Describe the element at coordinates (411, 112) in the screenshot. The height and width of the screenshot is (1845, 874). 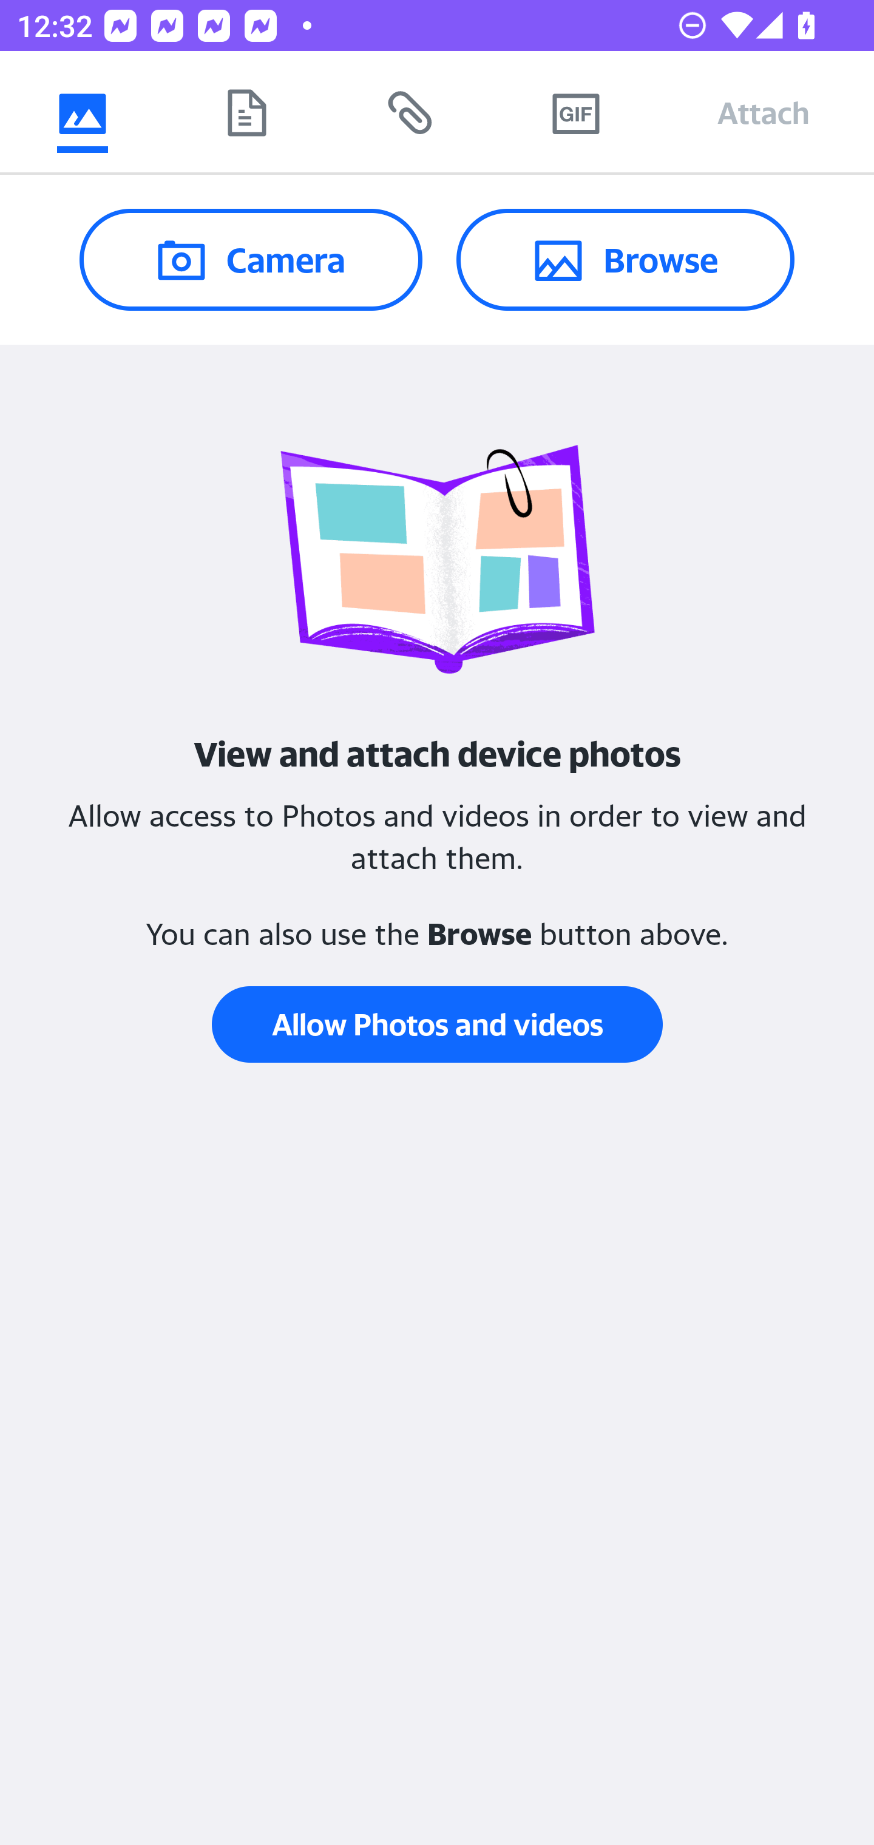
I see `Recent attachments from mail` at that location.